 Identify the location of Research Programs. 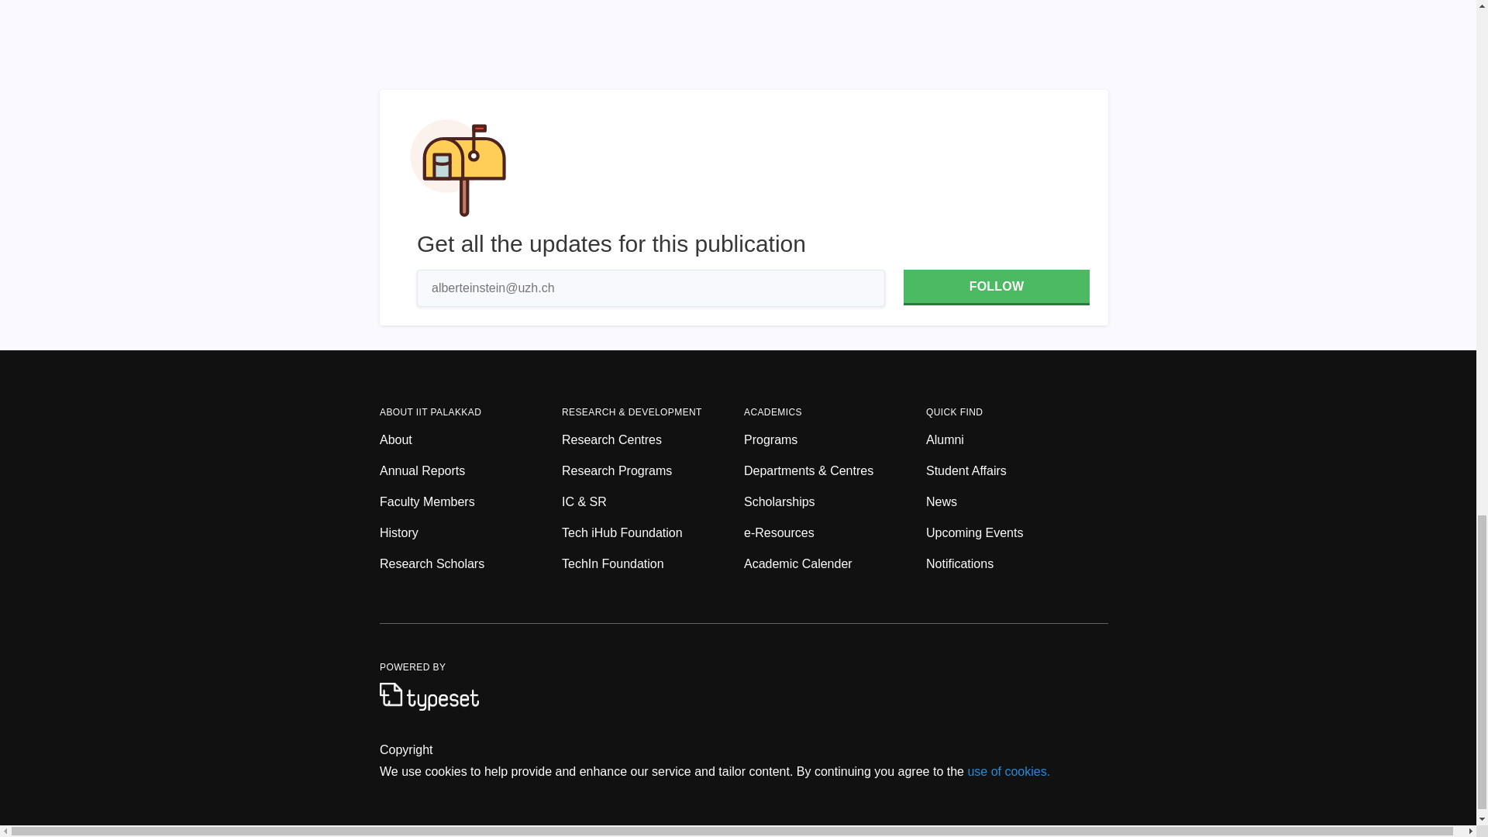
(653, 471).